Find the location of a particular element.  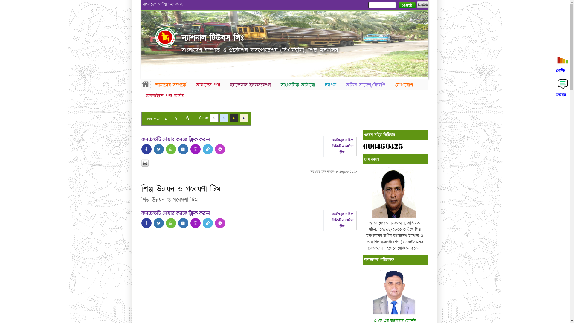

C is located at coordinates (214, 118).